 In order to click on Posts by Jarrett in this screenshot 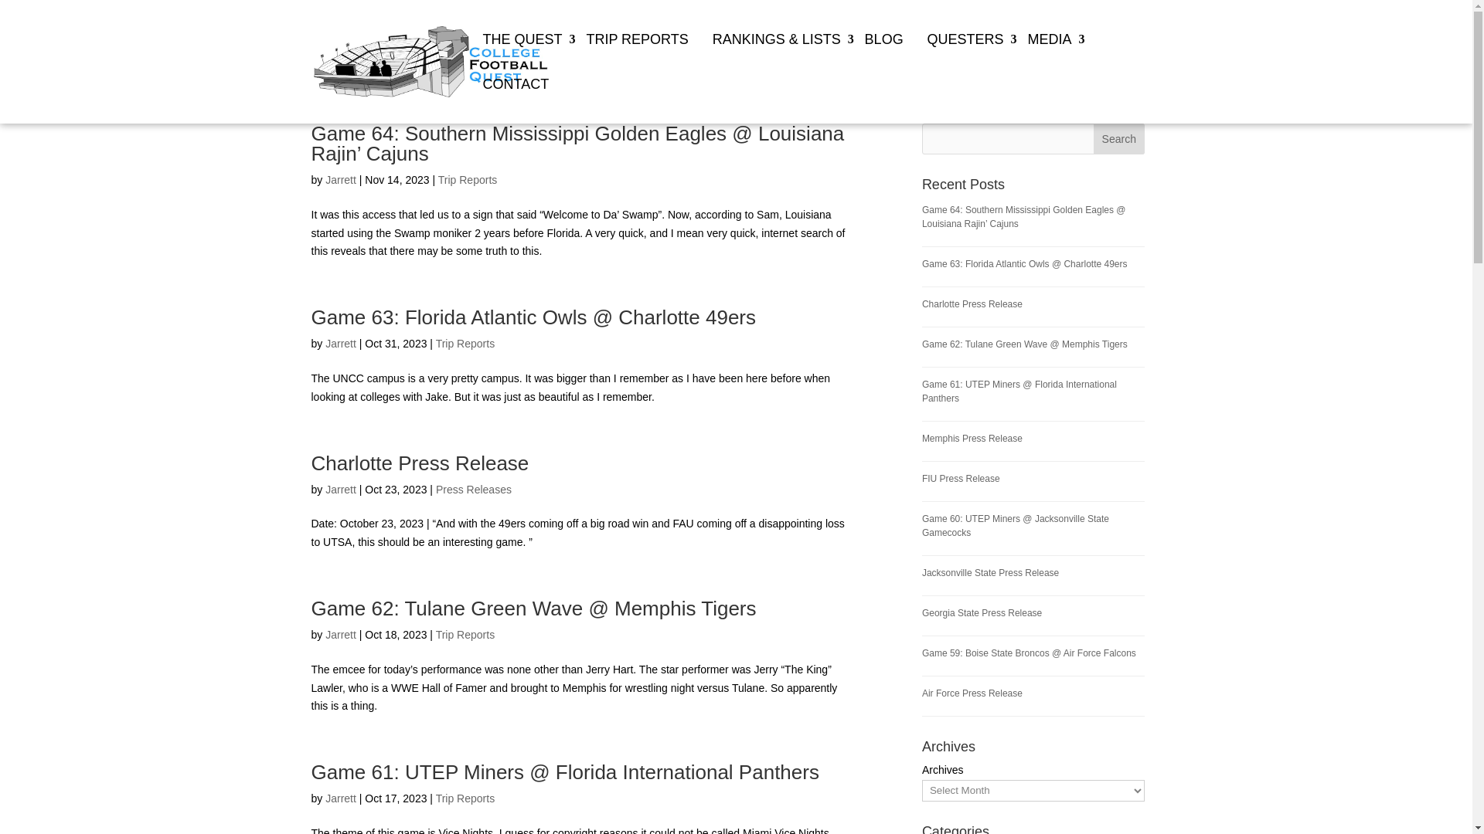, I will do `click(340, 343)`.